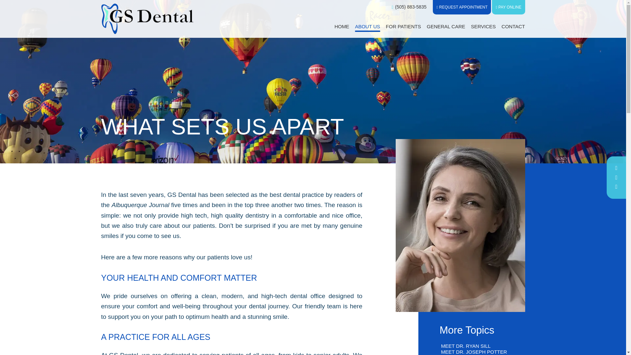 The height and width of the screenshot is (355, 631). Describe the element at coordinates (477, 346) in the screenshot. I see `MEET DR. RYAN SILL` at that location.